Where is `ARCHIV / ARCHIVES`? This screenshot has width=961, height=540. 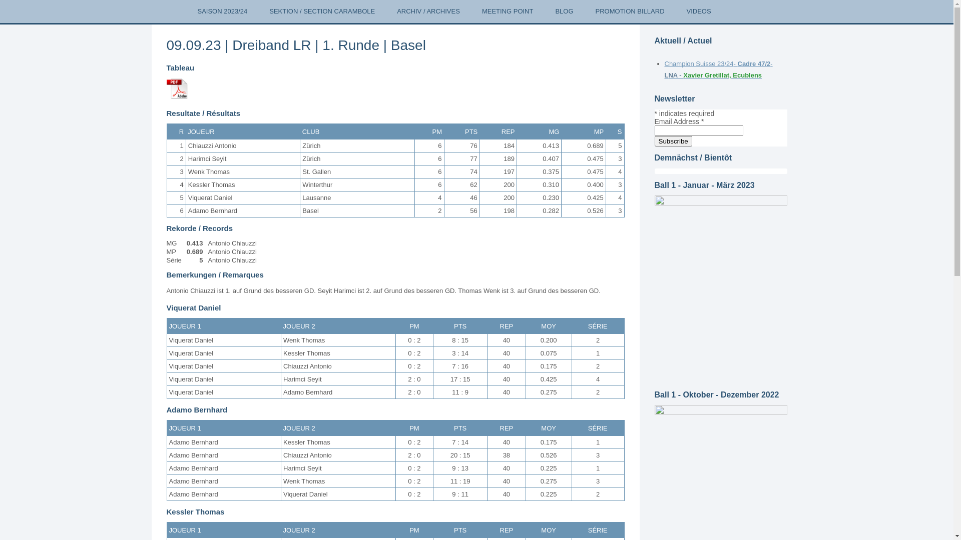 ARCHIV / ARCHIVES is located at coordinates (428, 11).